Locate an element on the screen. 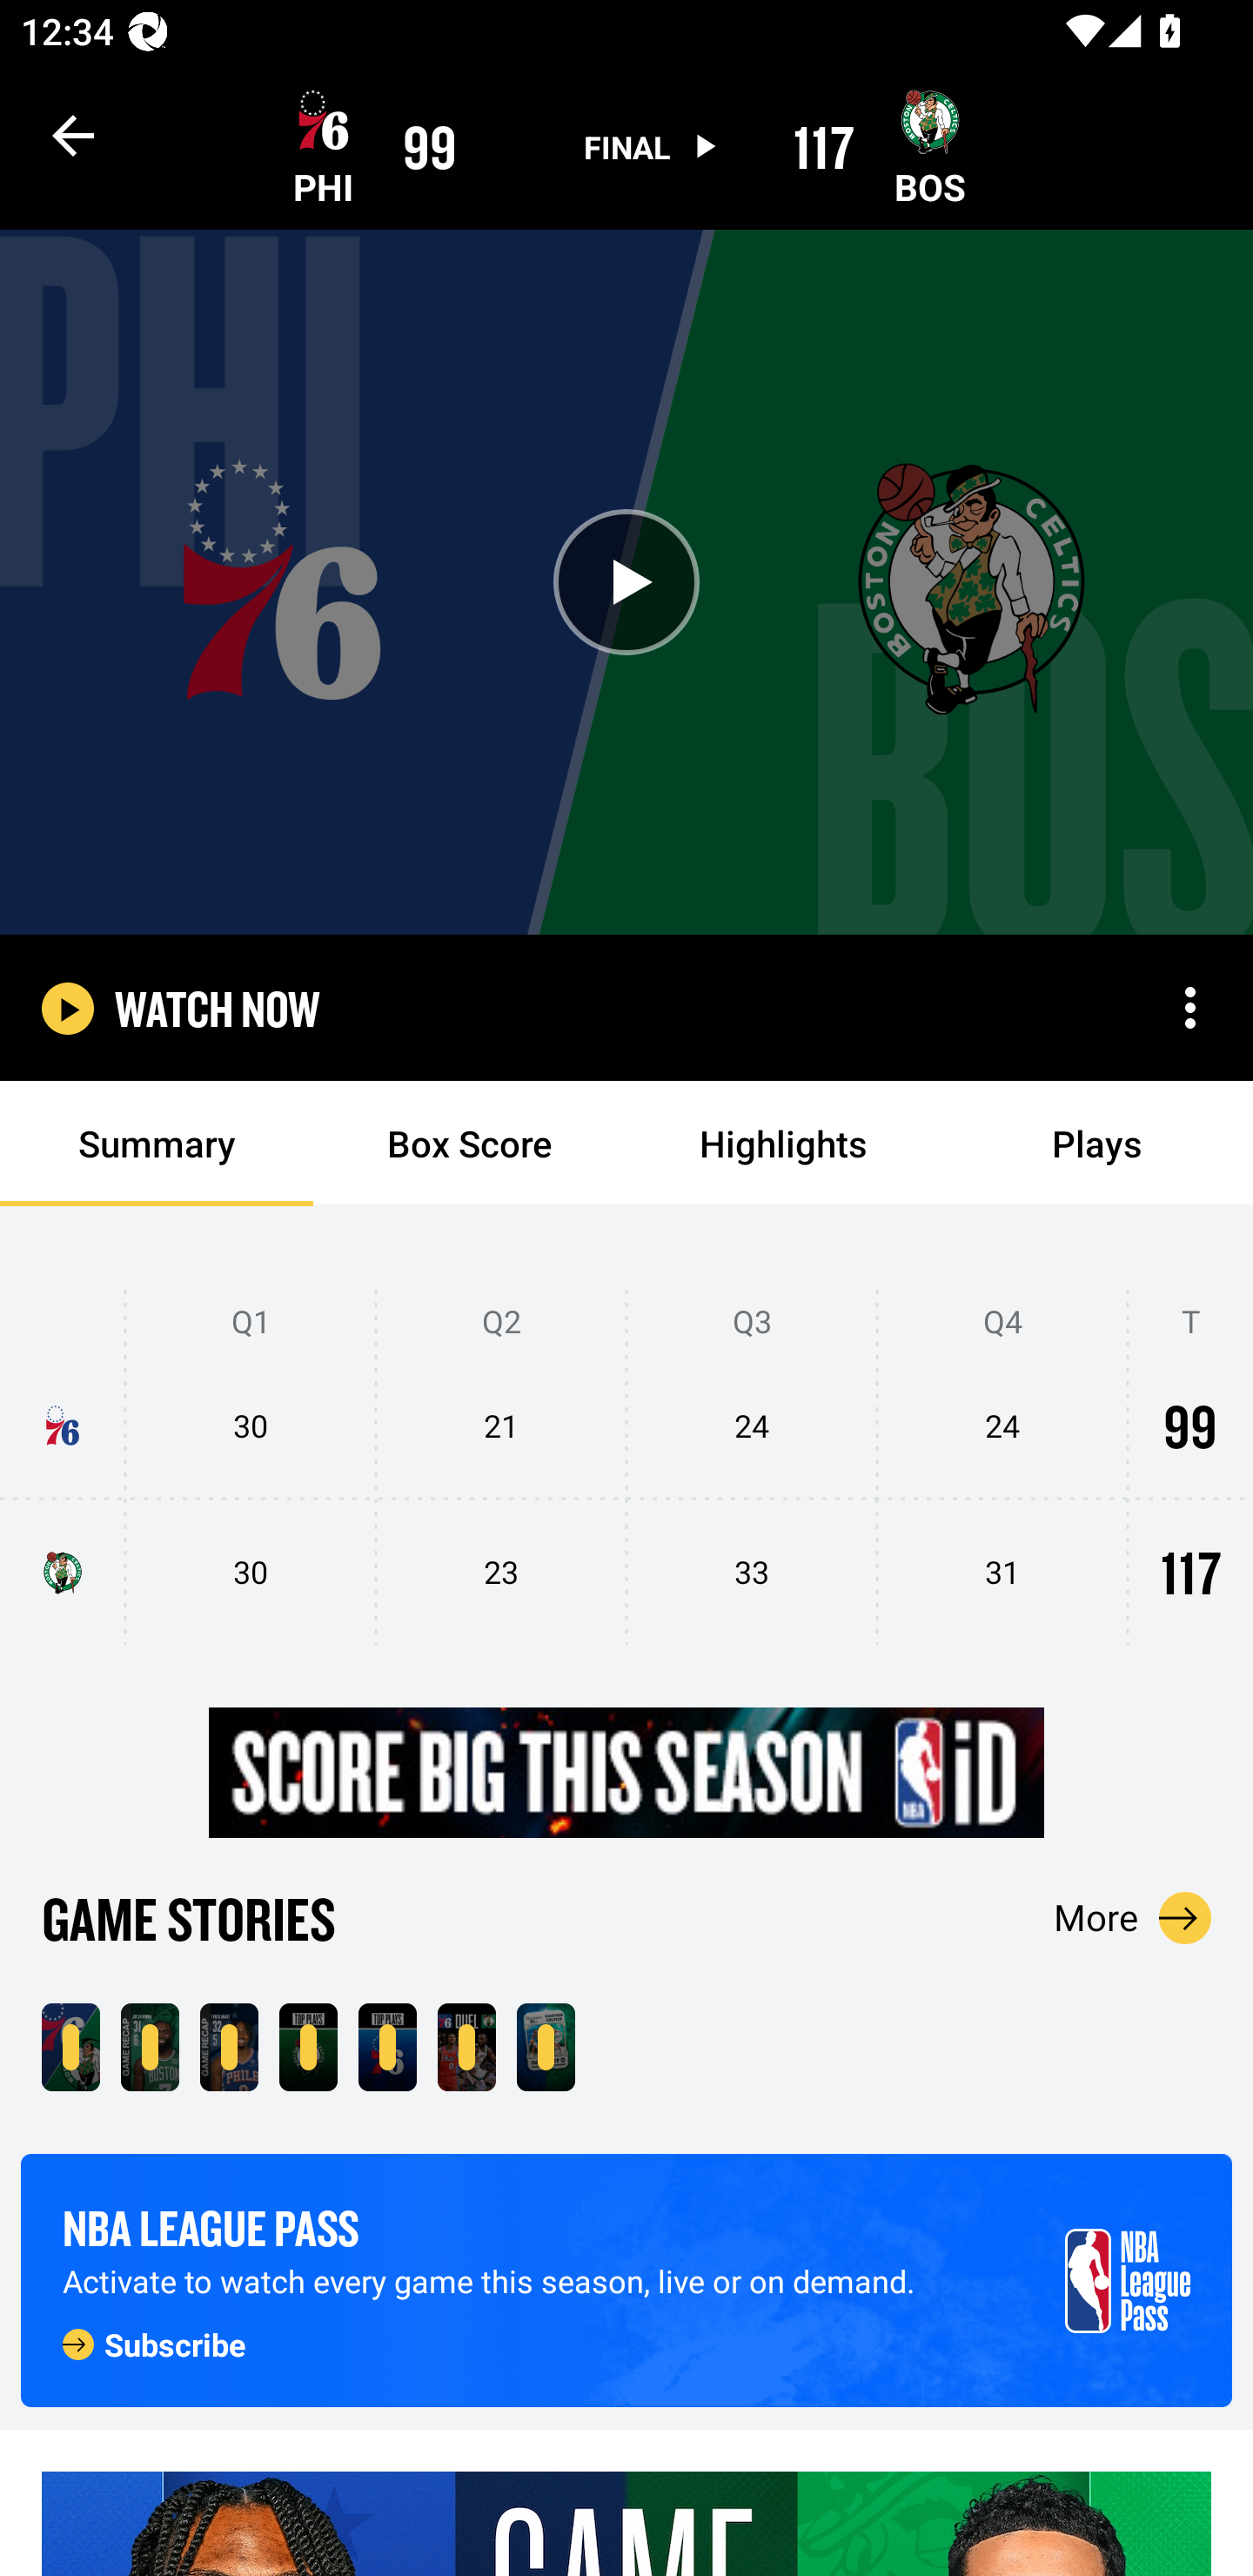 The height and width of the screenshot is (2576, 1253). Q1 Q2 Q3 Q4 T 30 21 24 24 99 30 23 33 31 117 is located at coordinates (626, 1468).